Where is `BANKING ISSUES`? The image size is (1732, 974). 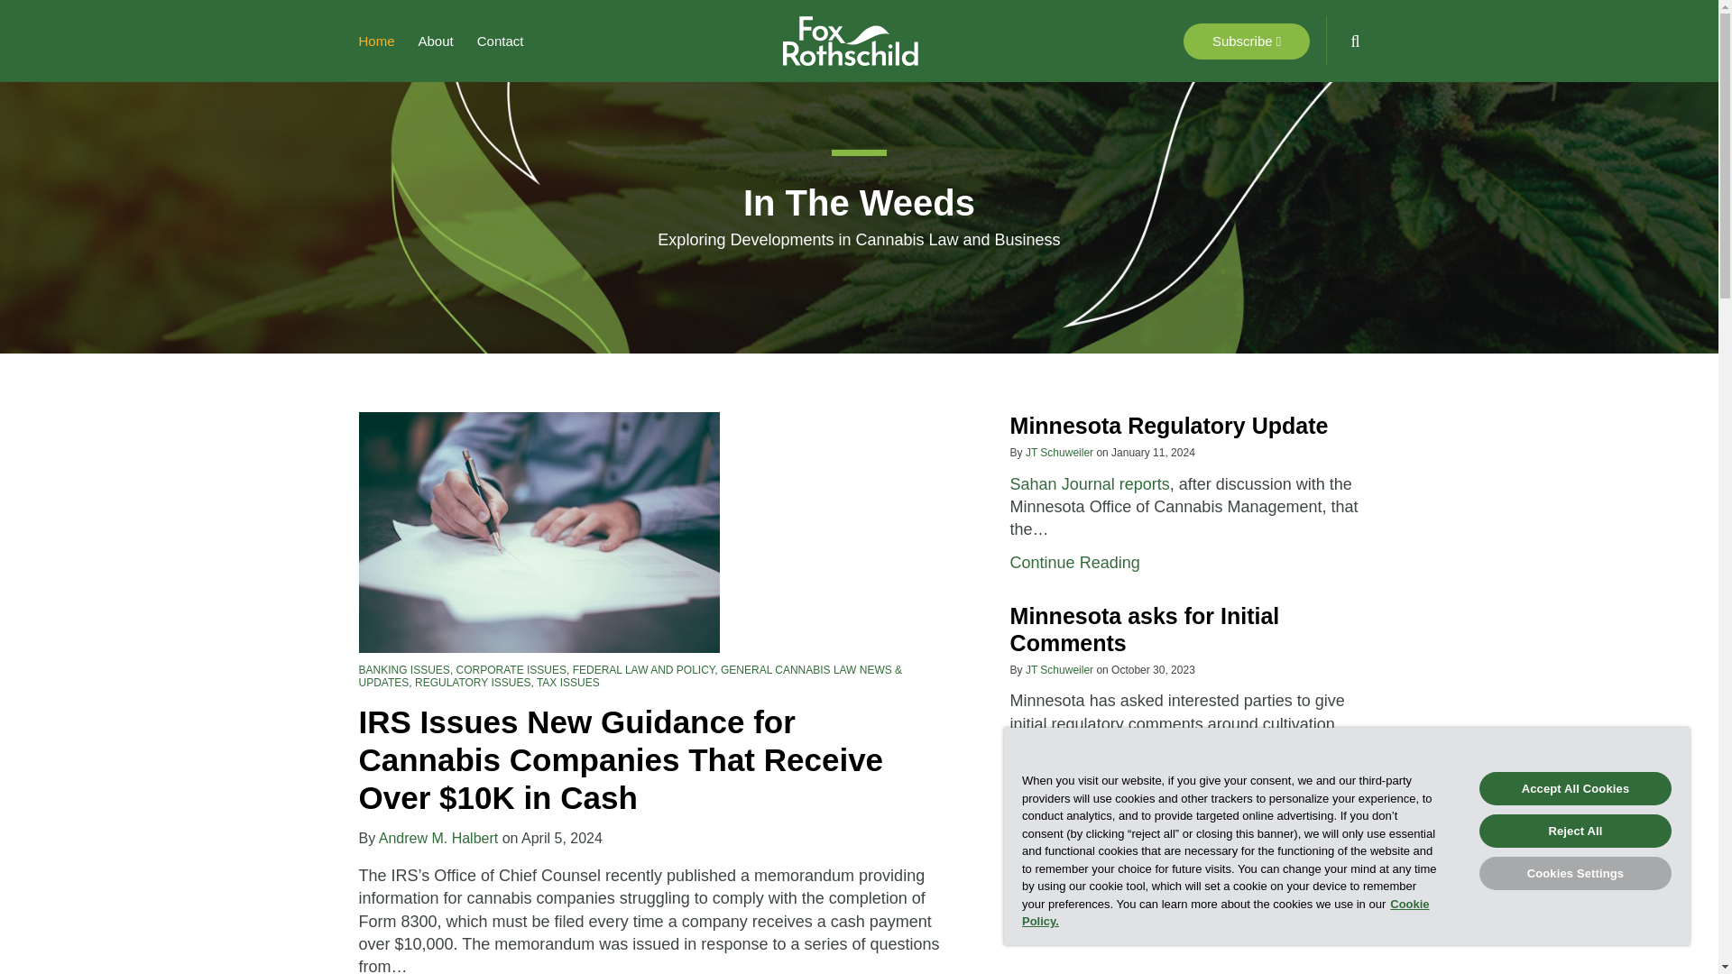
BANKING ISSUES is located at coordinates (511, 669).